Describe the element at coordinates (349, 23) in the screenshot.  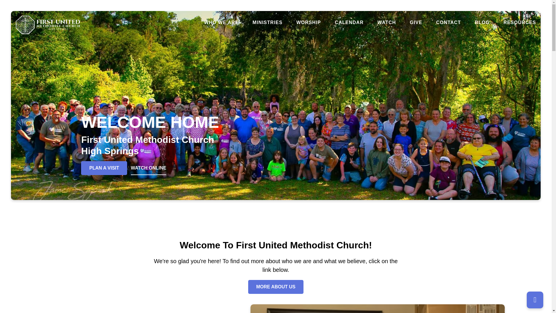
I see `CALENDAR` at that location.